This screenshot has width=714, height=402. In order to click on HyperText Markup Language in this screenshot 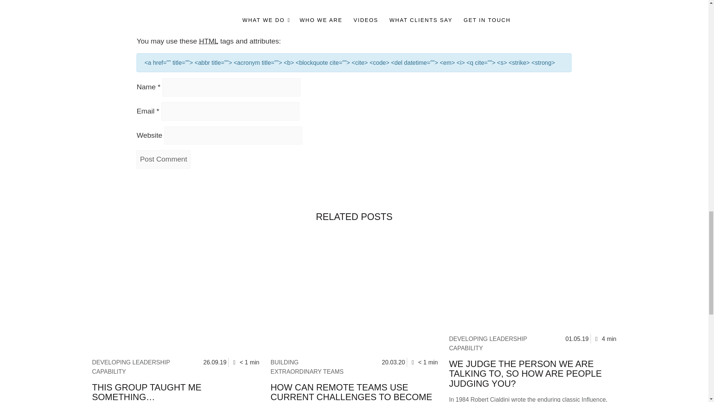, I will do `click(209, 41)`.